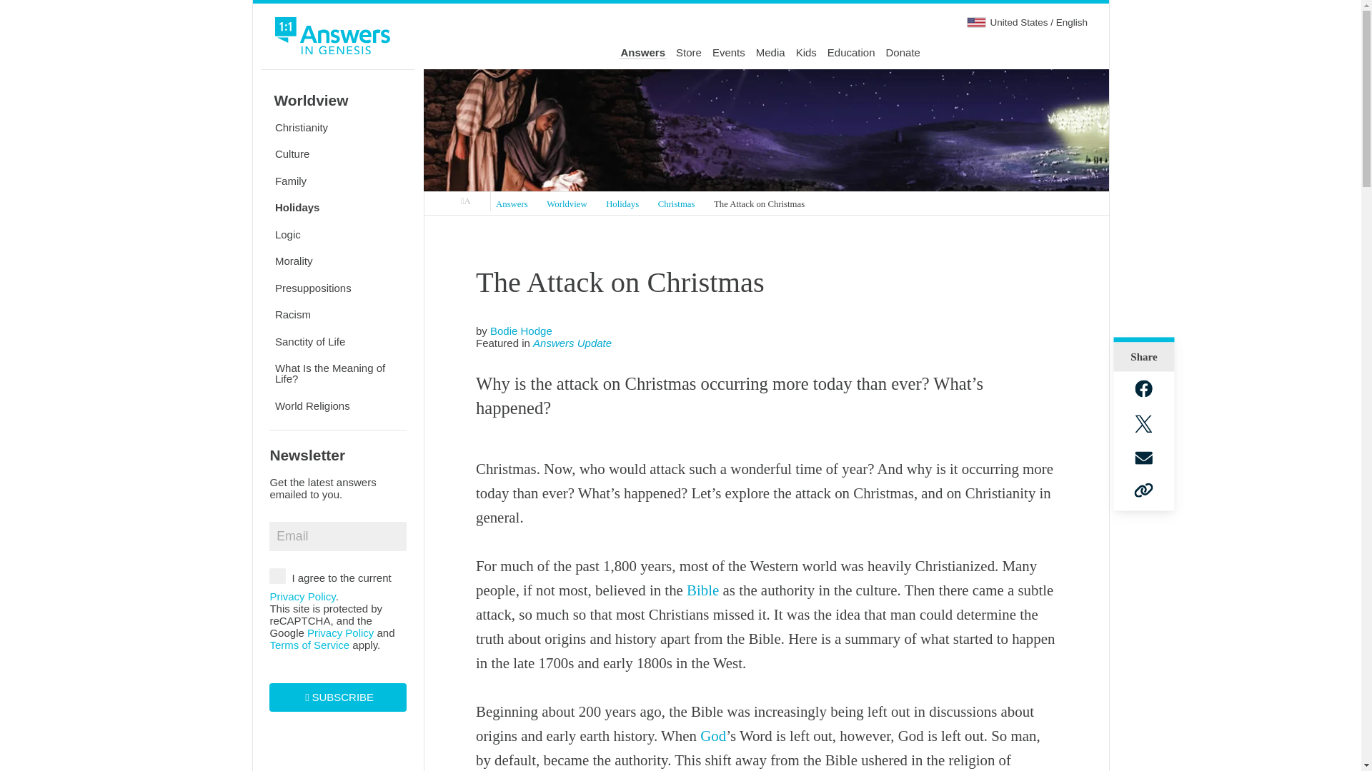  I want to click on Worldview, so click(567, 205).